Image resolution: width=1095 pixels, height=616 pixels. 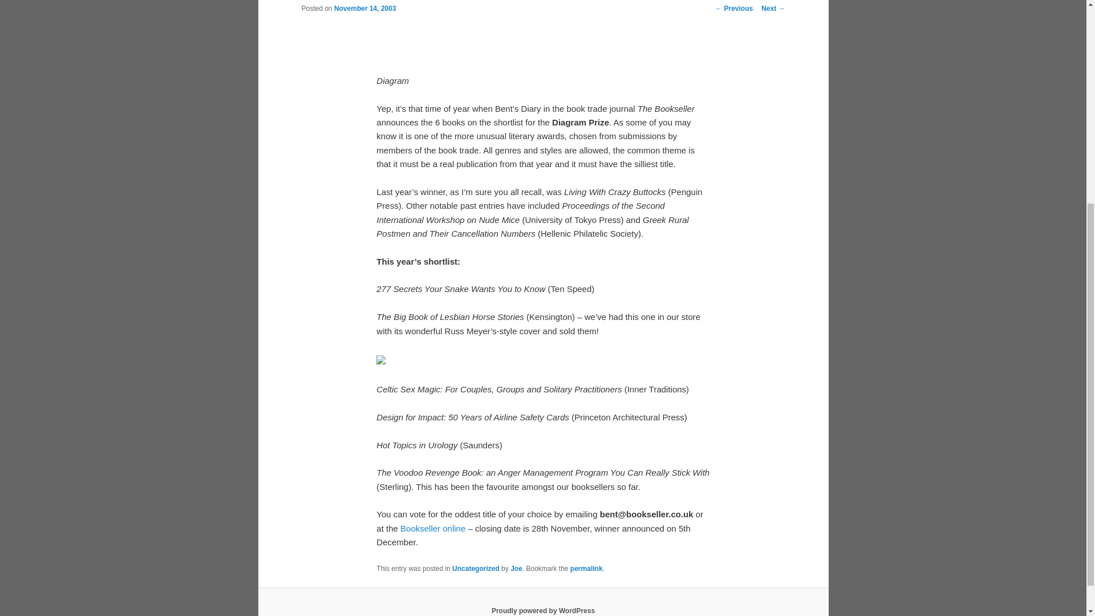 What do you see at coordinates (543, 610) in the screenshot?
I see `Proudly powered by WordPress` at bounding box center [543, 610].